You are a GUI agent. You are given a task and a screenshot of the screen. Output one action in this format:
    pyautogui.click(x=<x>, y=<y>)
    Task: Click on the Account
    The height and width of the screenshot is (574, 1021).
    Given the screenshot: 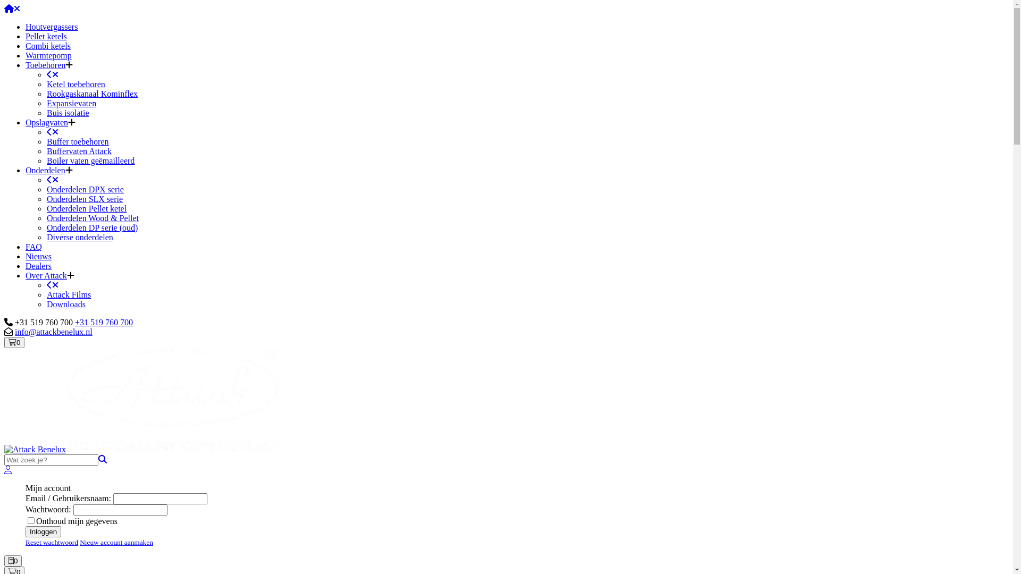 What is the action you would take?
    pyautogui.click(x=8, y=470)
    